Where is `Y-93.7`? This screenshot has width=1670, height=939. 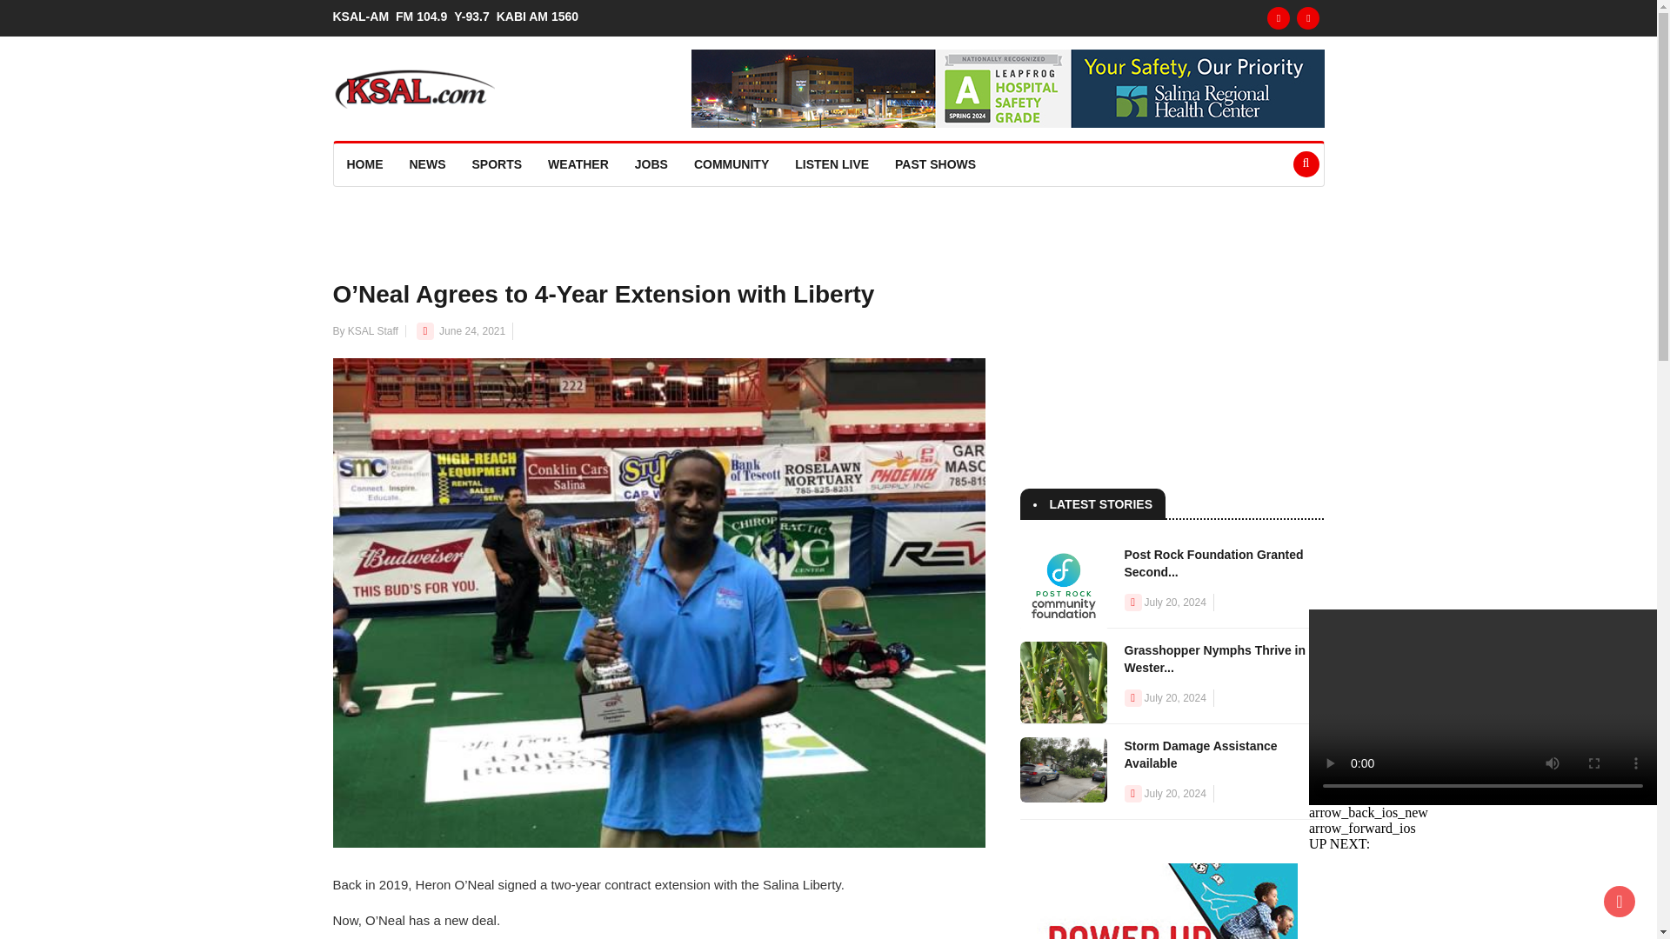 Y-93.7 is located at coordinates (475, 16).